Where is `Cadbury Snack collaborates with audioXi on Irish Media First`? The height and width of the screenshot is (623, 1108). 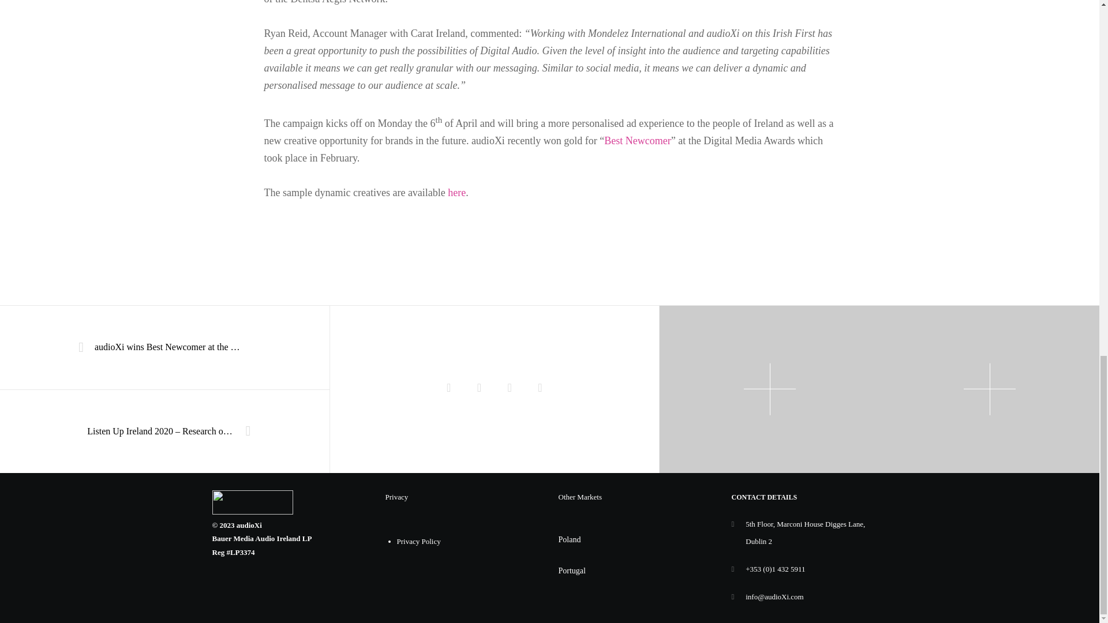 Cadbury Snack collaborates with audioXi on Irish Media First is located at coordinates (479, 389).